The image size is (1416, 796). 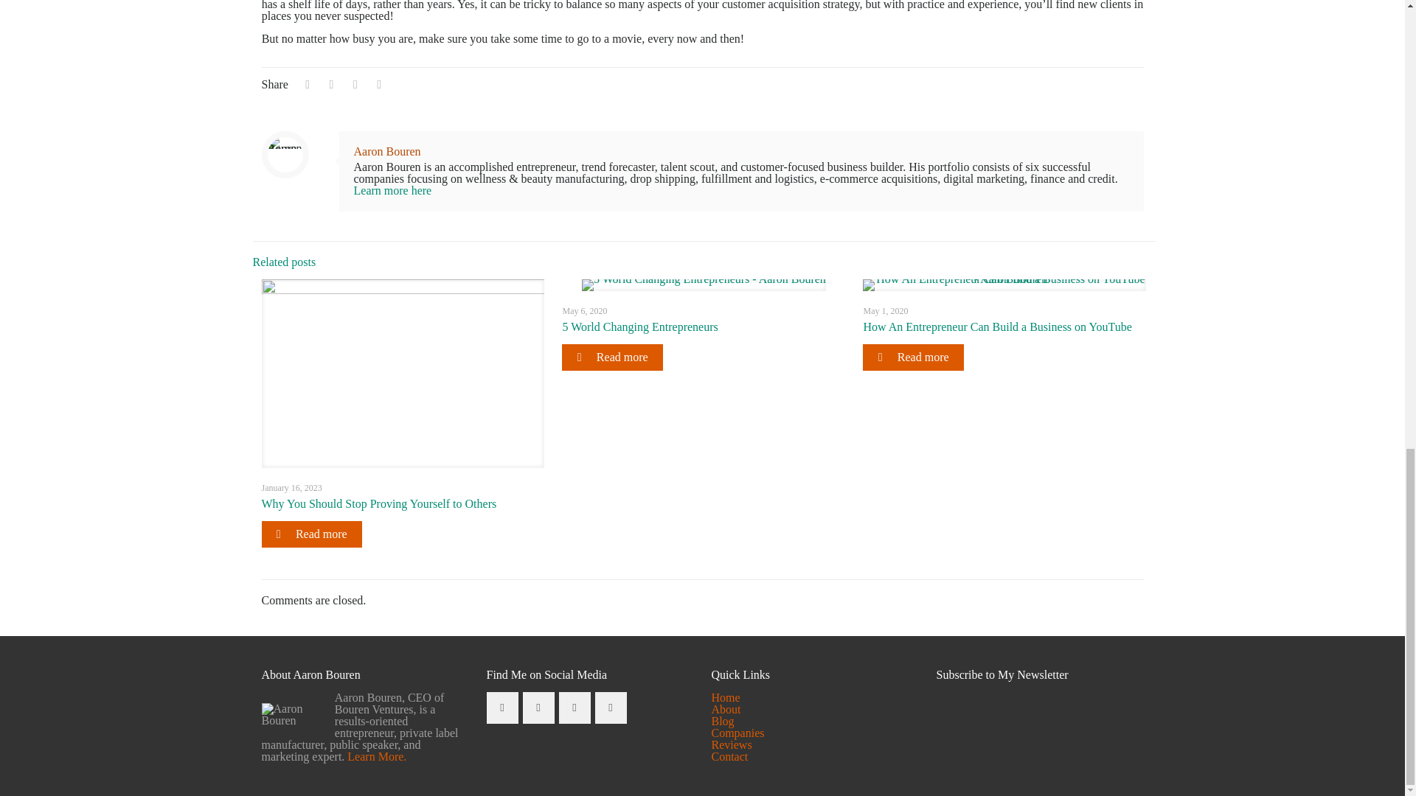 What do you see at coordinates (612, 357) in the screenshot?
I see `Read more` at bounding box center [612, 357].